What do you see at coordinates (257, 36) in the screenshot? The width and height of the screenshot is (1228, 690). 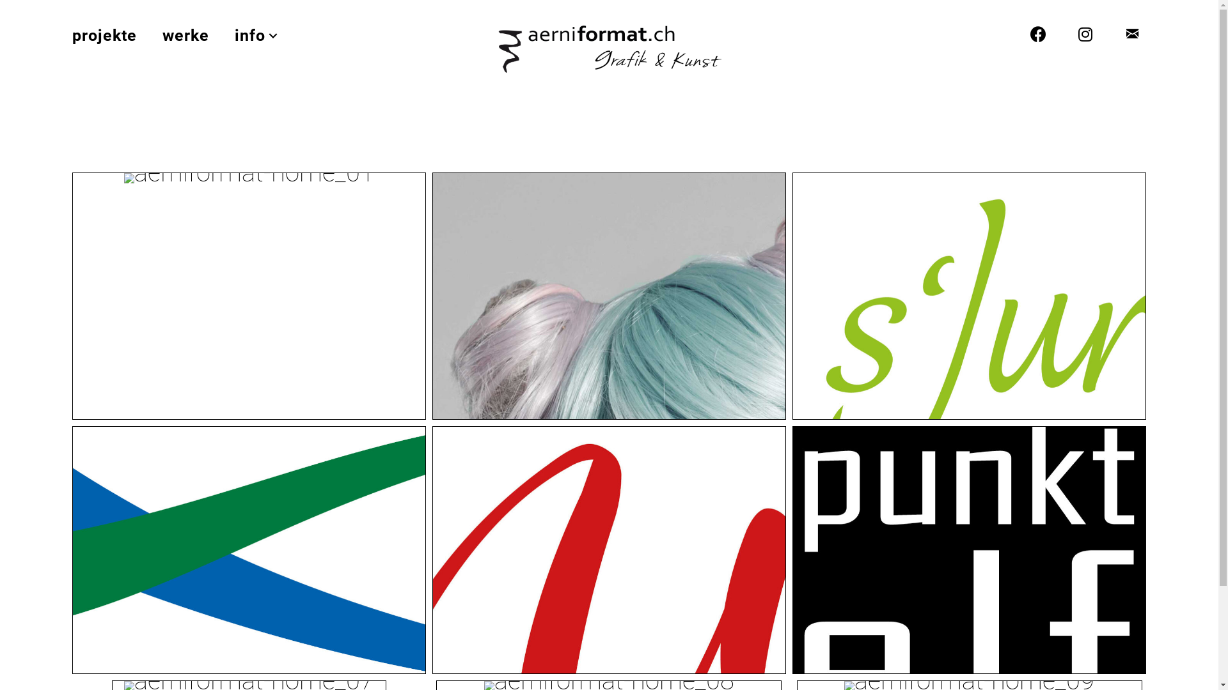 I see `info` at bounding box center [257, 36].